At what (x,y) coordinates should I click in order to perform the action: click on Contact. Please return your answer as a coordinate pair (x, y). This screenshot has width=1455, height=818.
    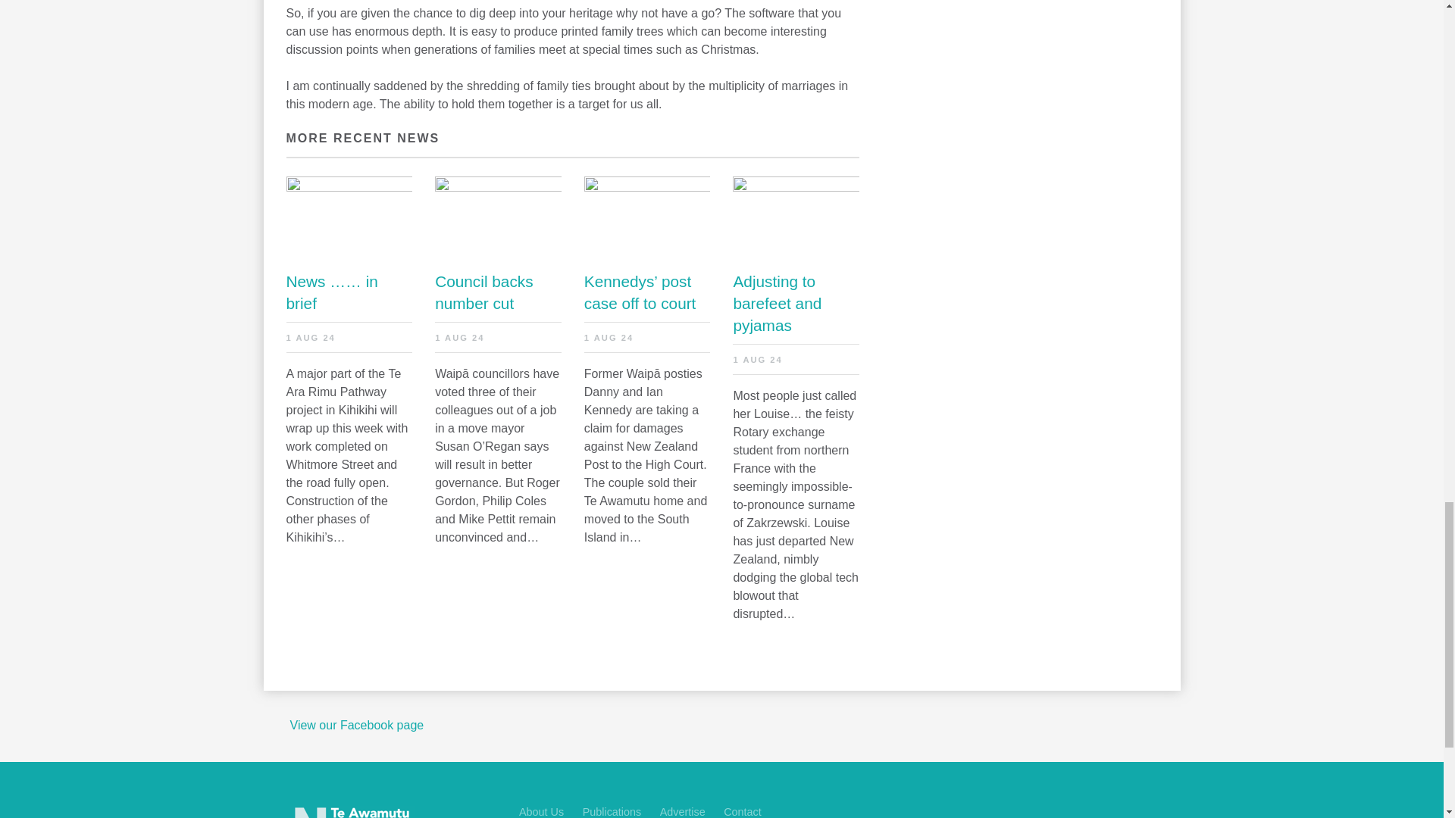
    Looking at the image, I should click on (742, 812).